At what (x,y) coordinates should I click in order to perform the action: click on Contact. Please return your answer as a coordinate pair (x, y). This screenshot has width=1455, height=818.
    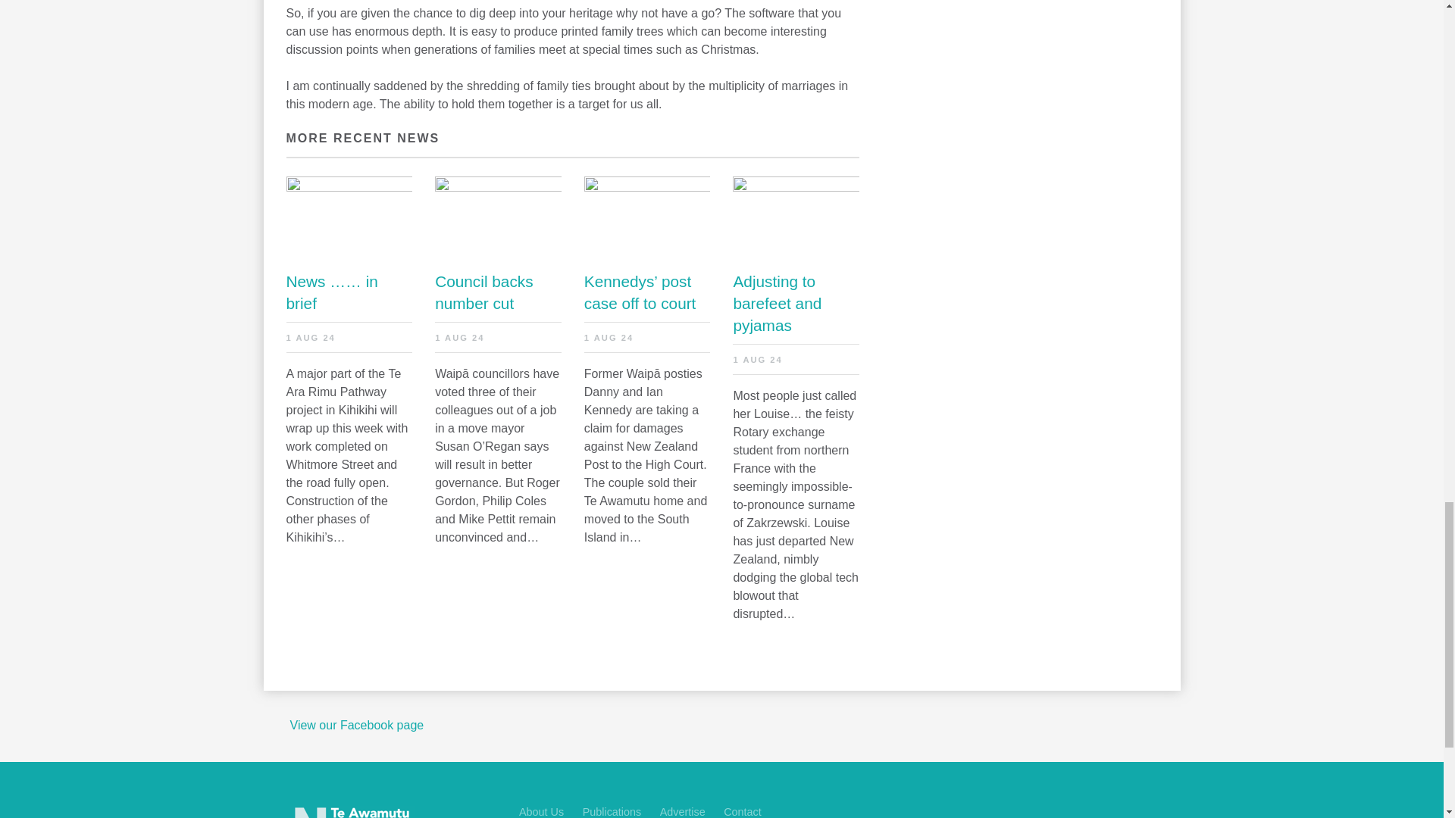
    Looking at the image, I should click on (742, 812).